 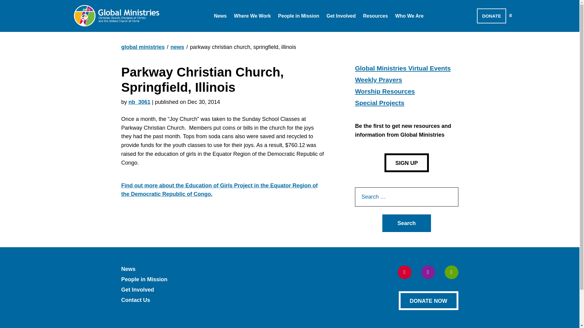 What do you see at coordinates (406, 223) in the screenshot?
I see `Search` at bounding box center [406, 223].